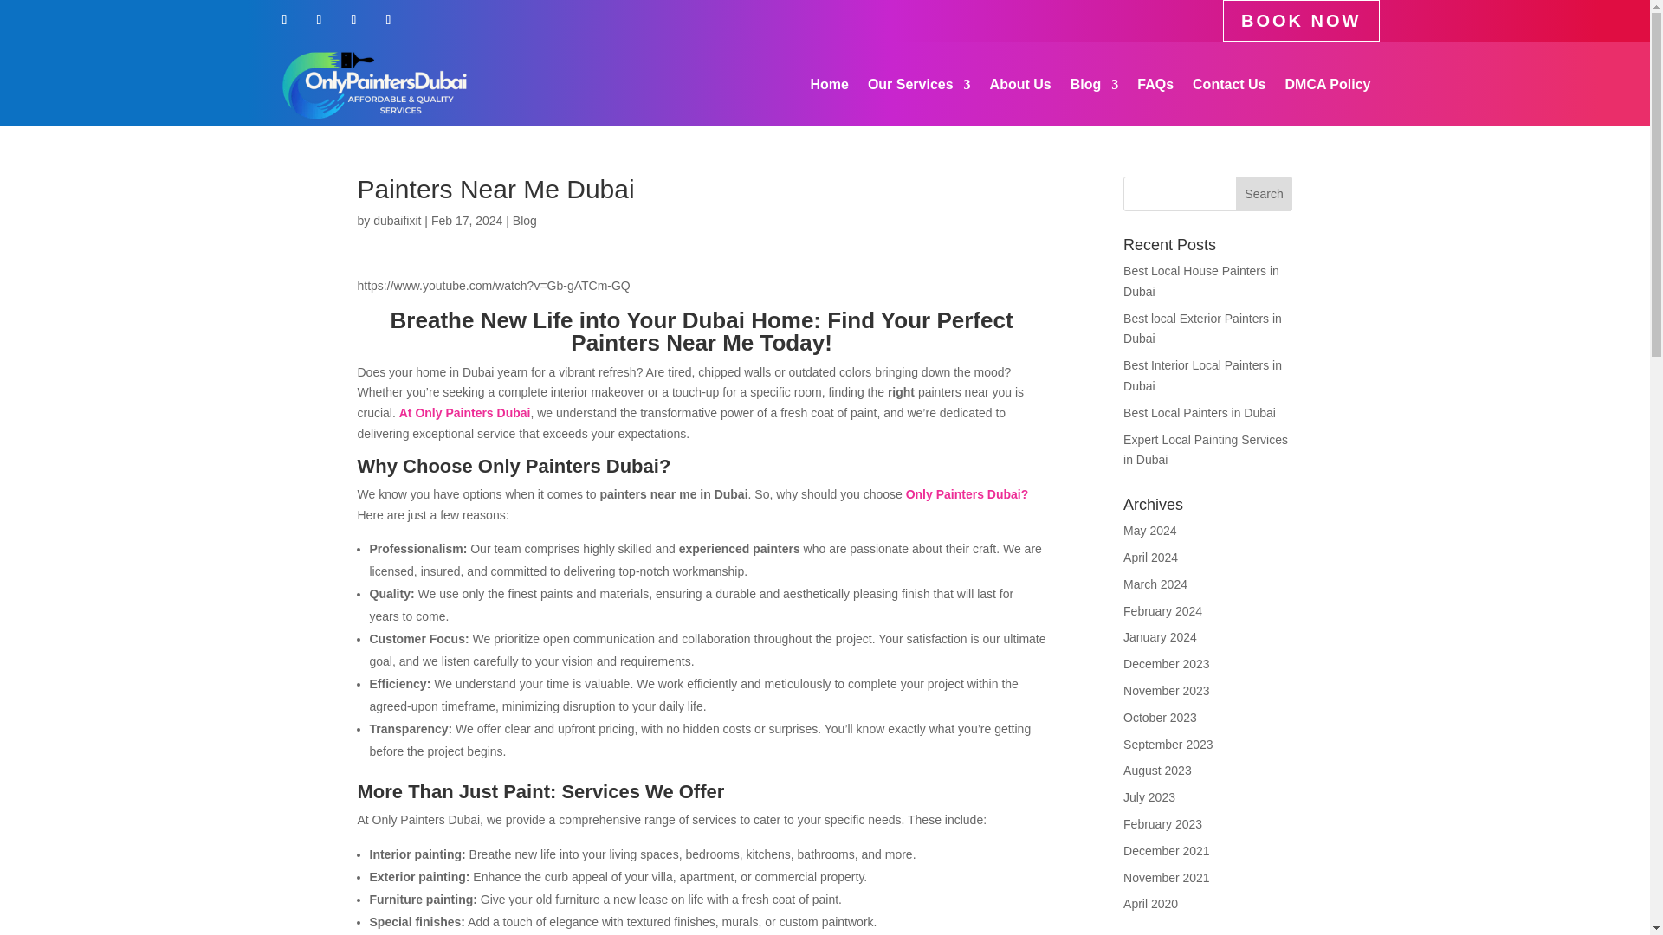  What do you see at coordinates (829, 85) in the screenshot?
I see `Home` at bounding box center [829, 85].